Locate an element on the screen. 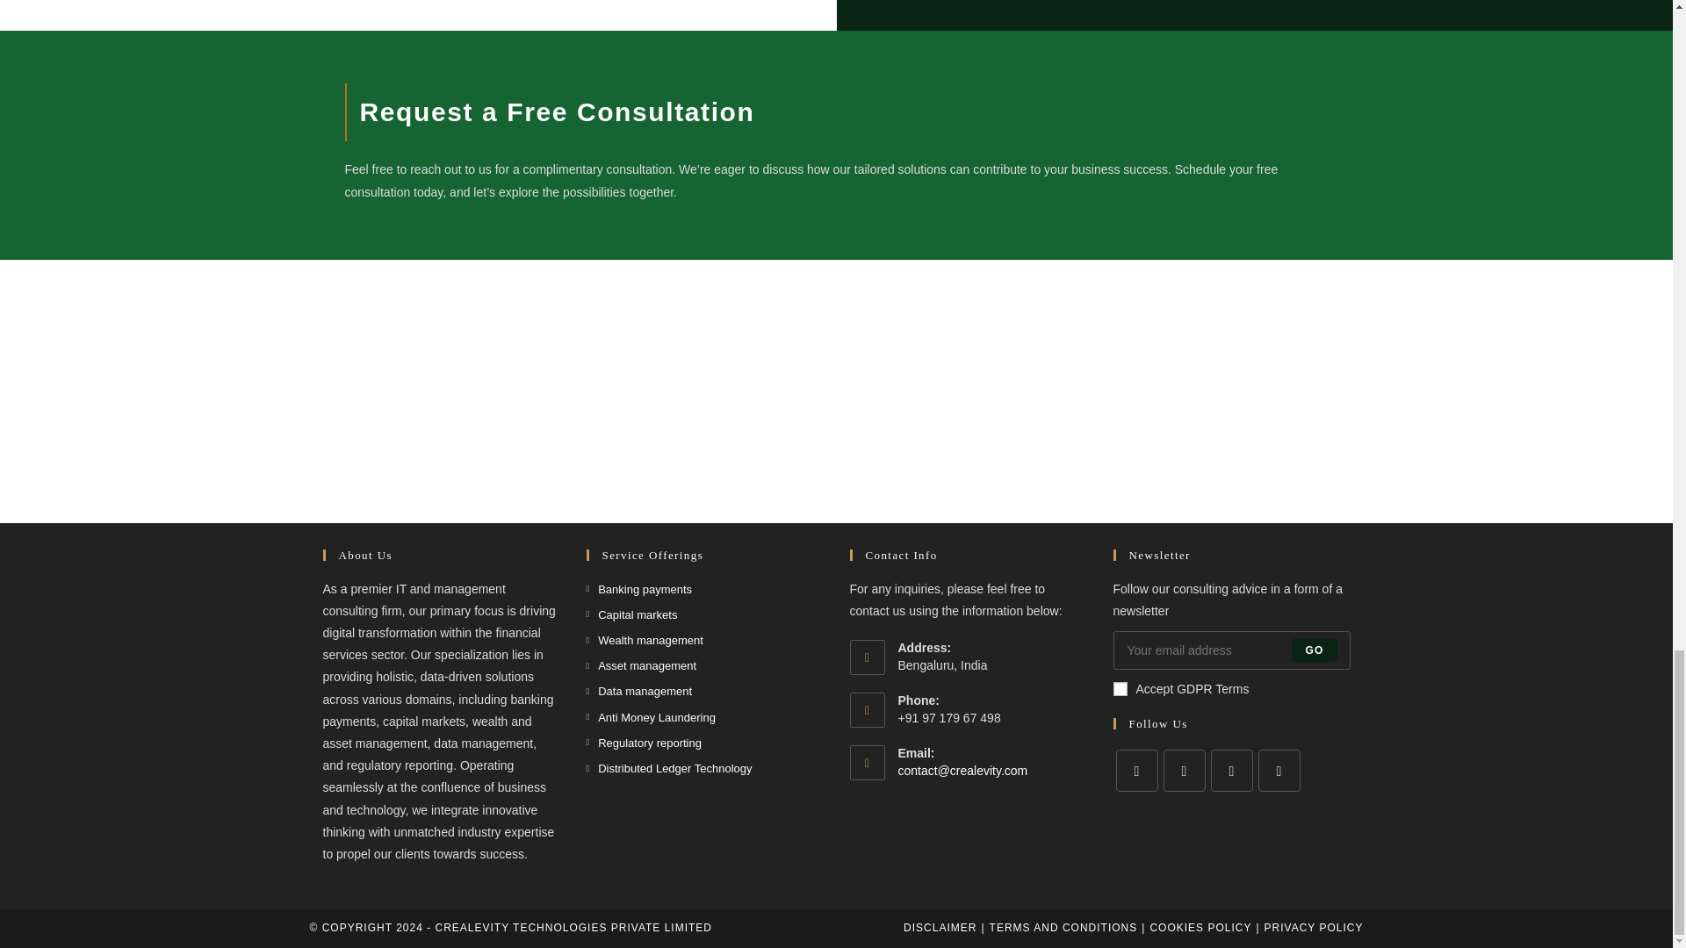 This screenshot has width=1686, height=948. TERMS AND CONDITIONS is located at coordinates (1064, 927).